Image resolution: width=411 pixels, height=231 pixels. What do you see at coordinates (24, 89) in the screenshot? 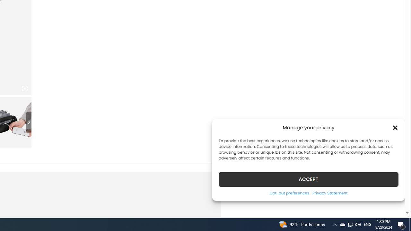
I see `Class: iconic-woothumbs-fullscreen` at bounding box center [24, 89].